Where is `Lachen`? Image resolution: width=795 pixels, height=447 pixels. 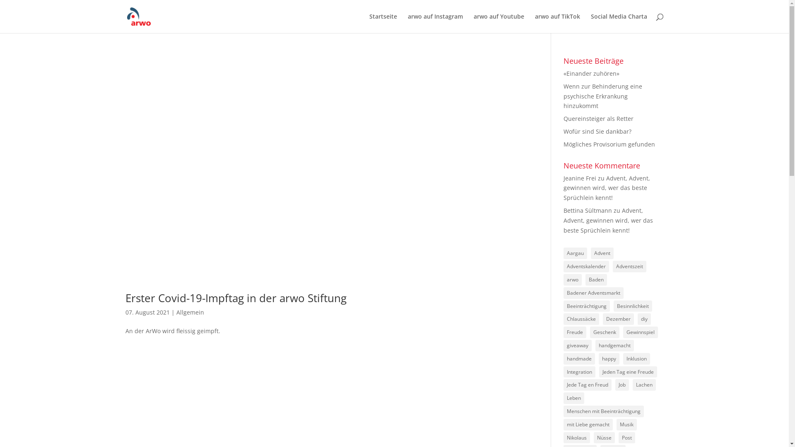
Lachen is located at coordinates (644, 385).